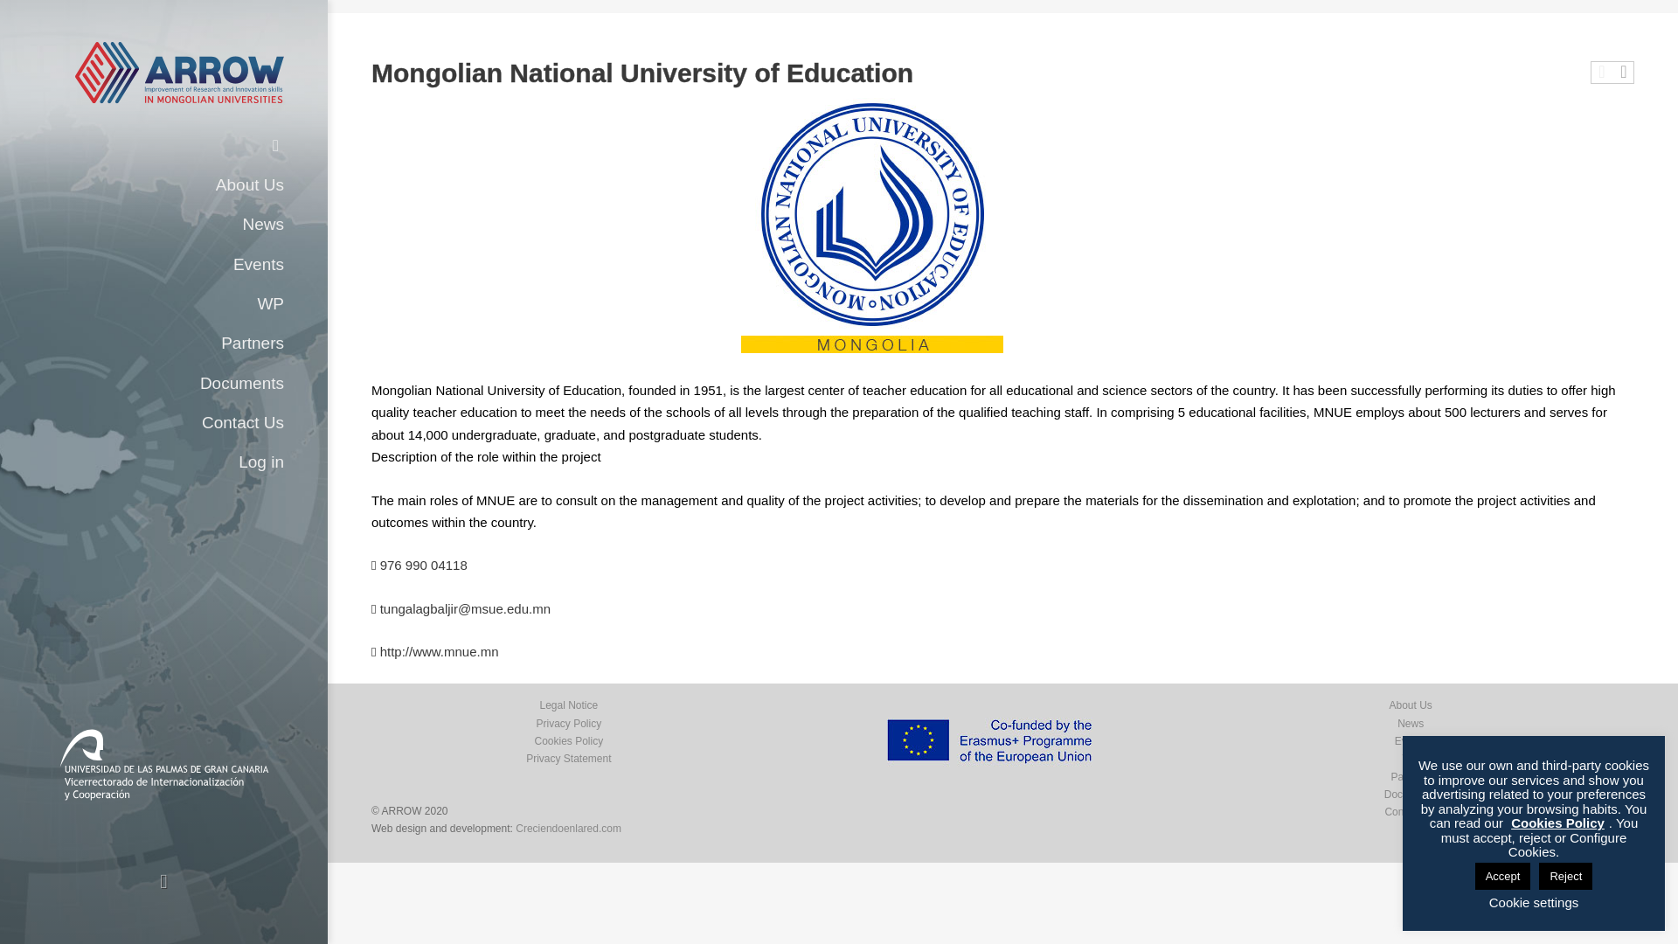 The width and height of the screenshot is (1678, 944). What do you see at coordinates (568, 741) in the screenshot?
I see `Cookies Policy` at bounding box center [568, 741].